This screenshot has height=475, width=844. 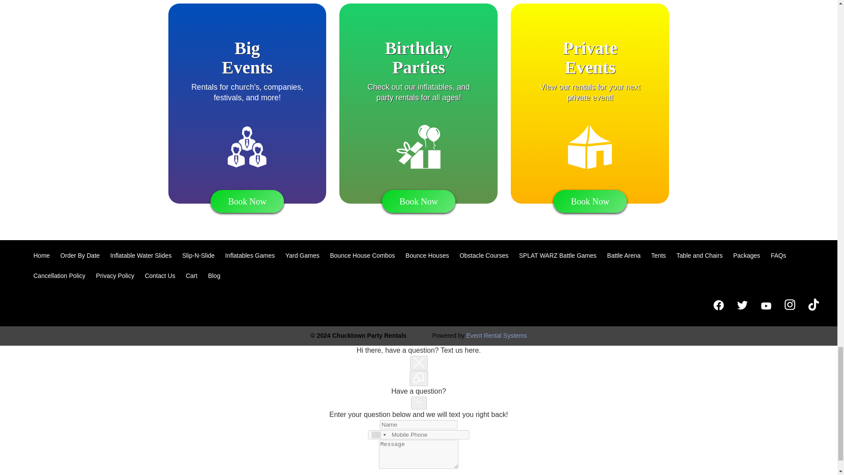 What do you see at coordinates (41, 255) in the screenshot?
I see `Home` at bounding box center [41, 255].